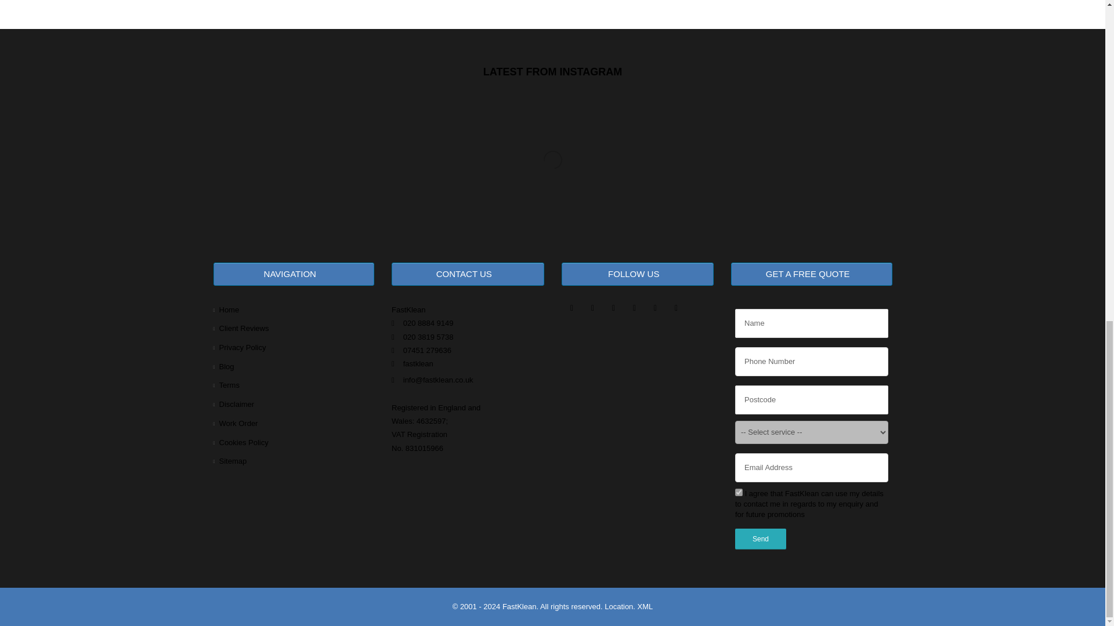 The height and width of the screenshot is (626, 1114). I want to click on Facebook, so click(572, 312).